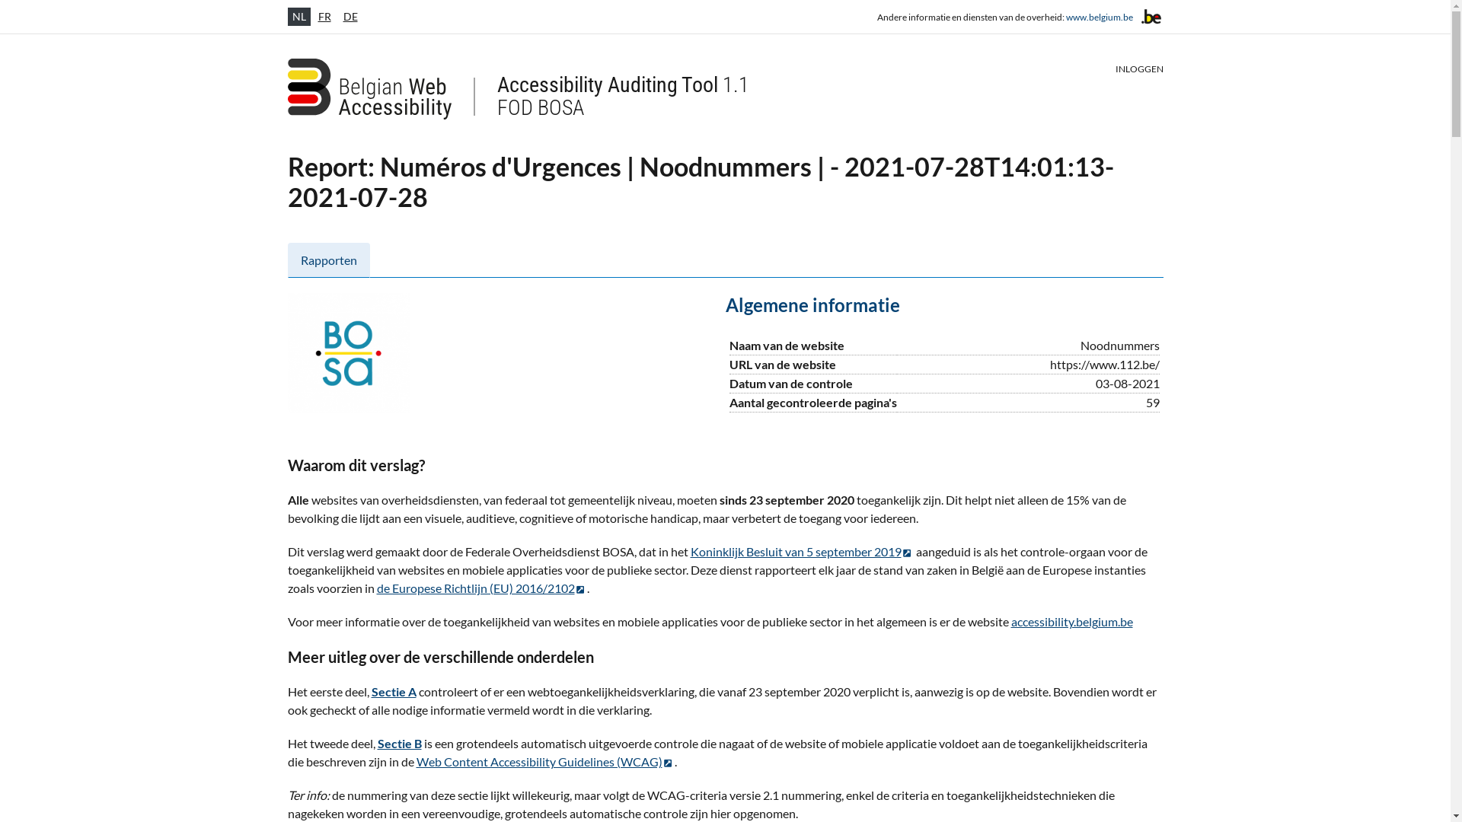  What do you see at coordinates (329, 260) in the screenshot?
I see `Rapporten` at bounding box center [329, 260].